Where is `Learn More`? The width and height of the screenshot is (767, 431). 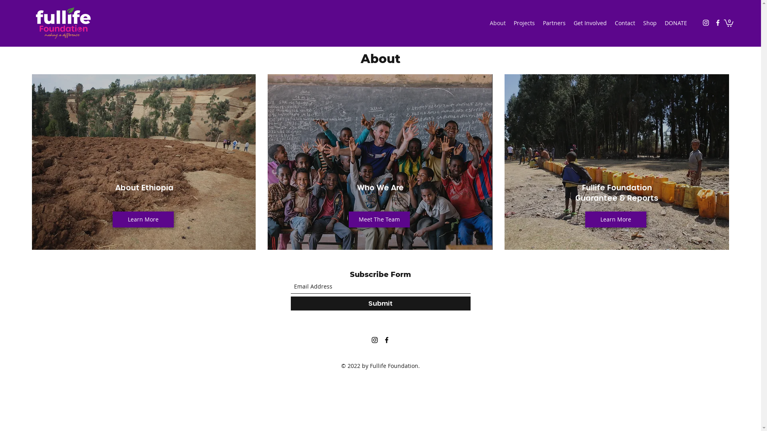
Learn More is located at coordinates (143, 219).